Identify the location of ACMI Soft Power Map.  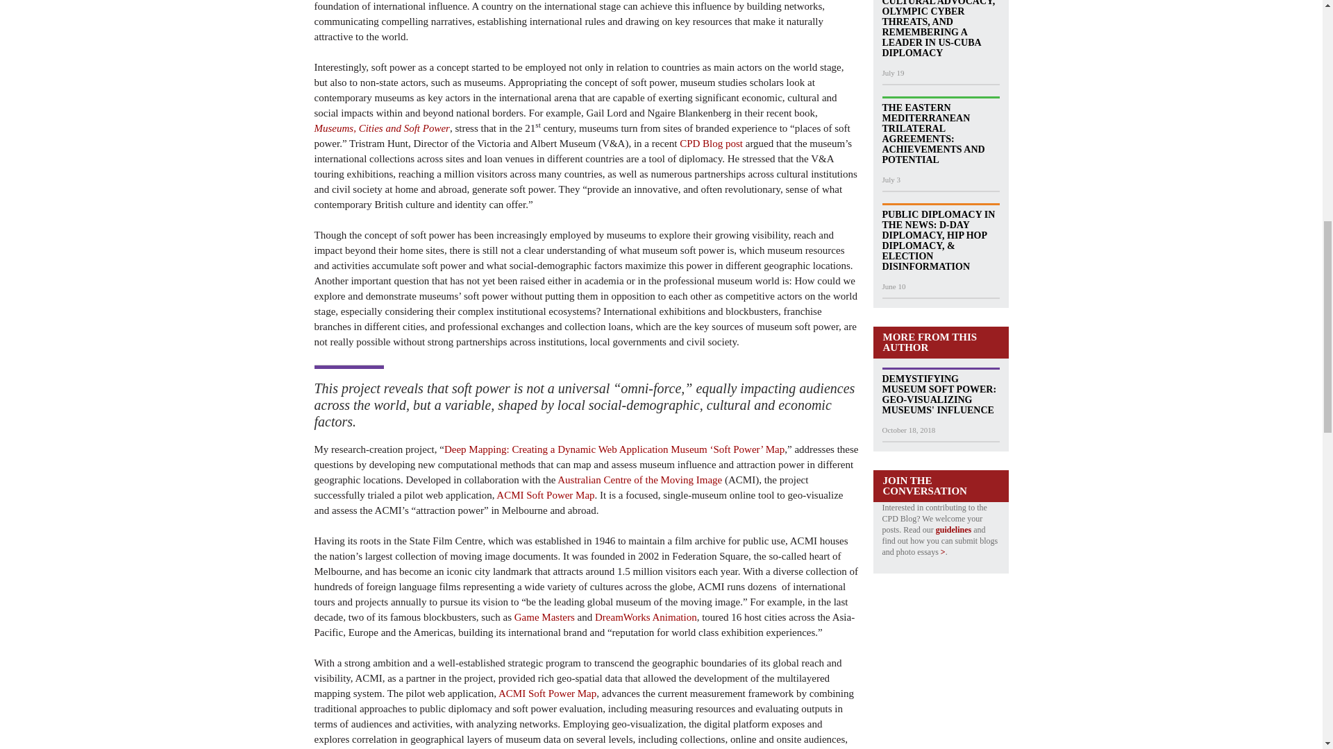
(545, 495).